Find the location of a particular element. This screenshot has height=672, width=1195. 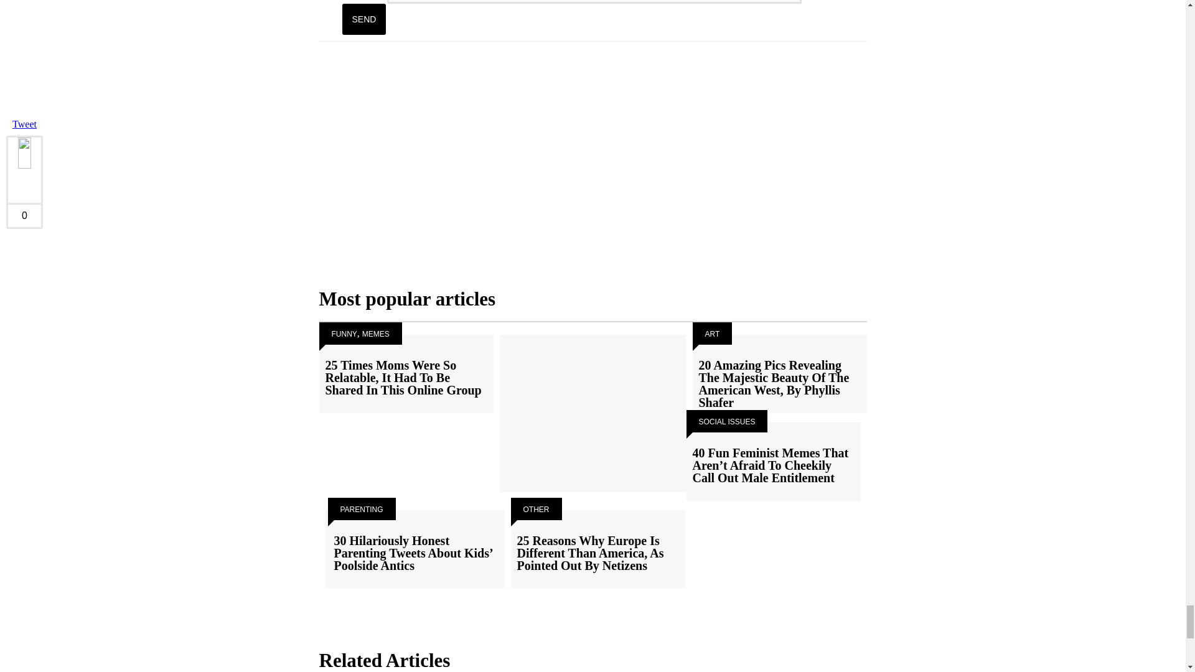

SEND is located at coordinates (363, 19).